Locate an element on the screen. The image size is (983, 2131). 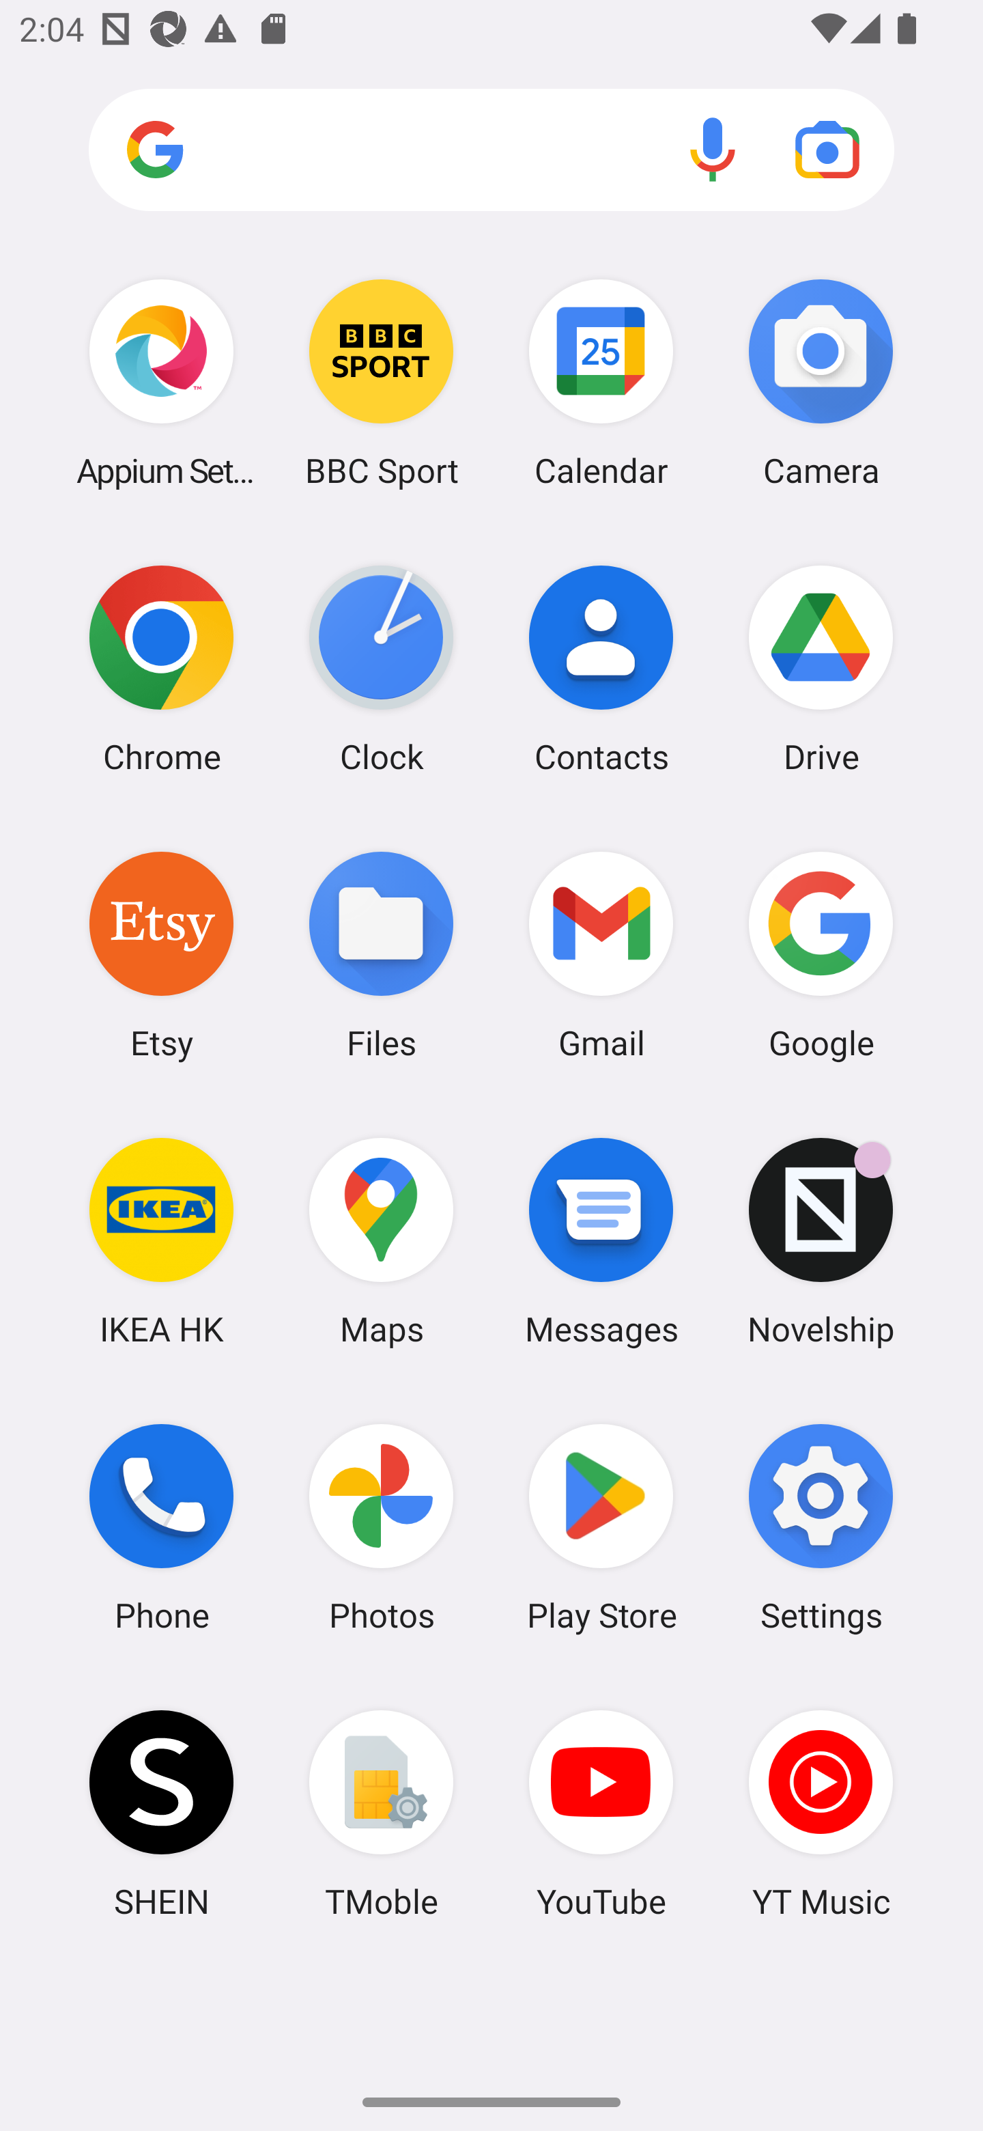
Camera is located at coordinates (821, 382).